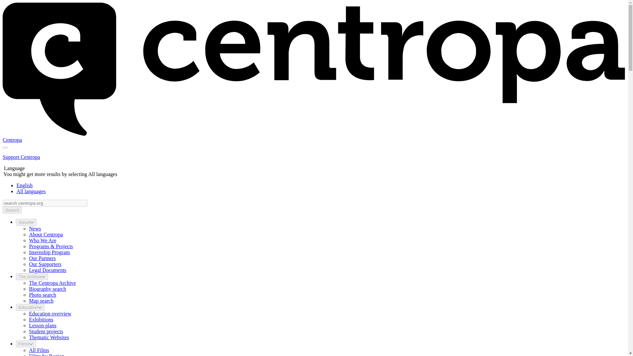  I want to click on Our Supporters, so click(45, 264).